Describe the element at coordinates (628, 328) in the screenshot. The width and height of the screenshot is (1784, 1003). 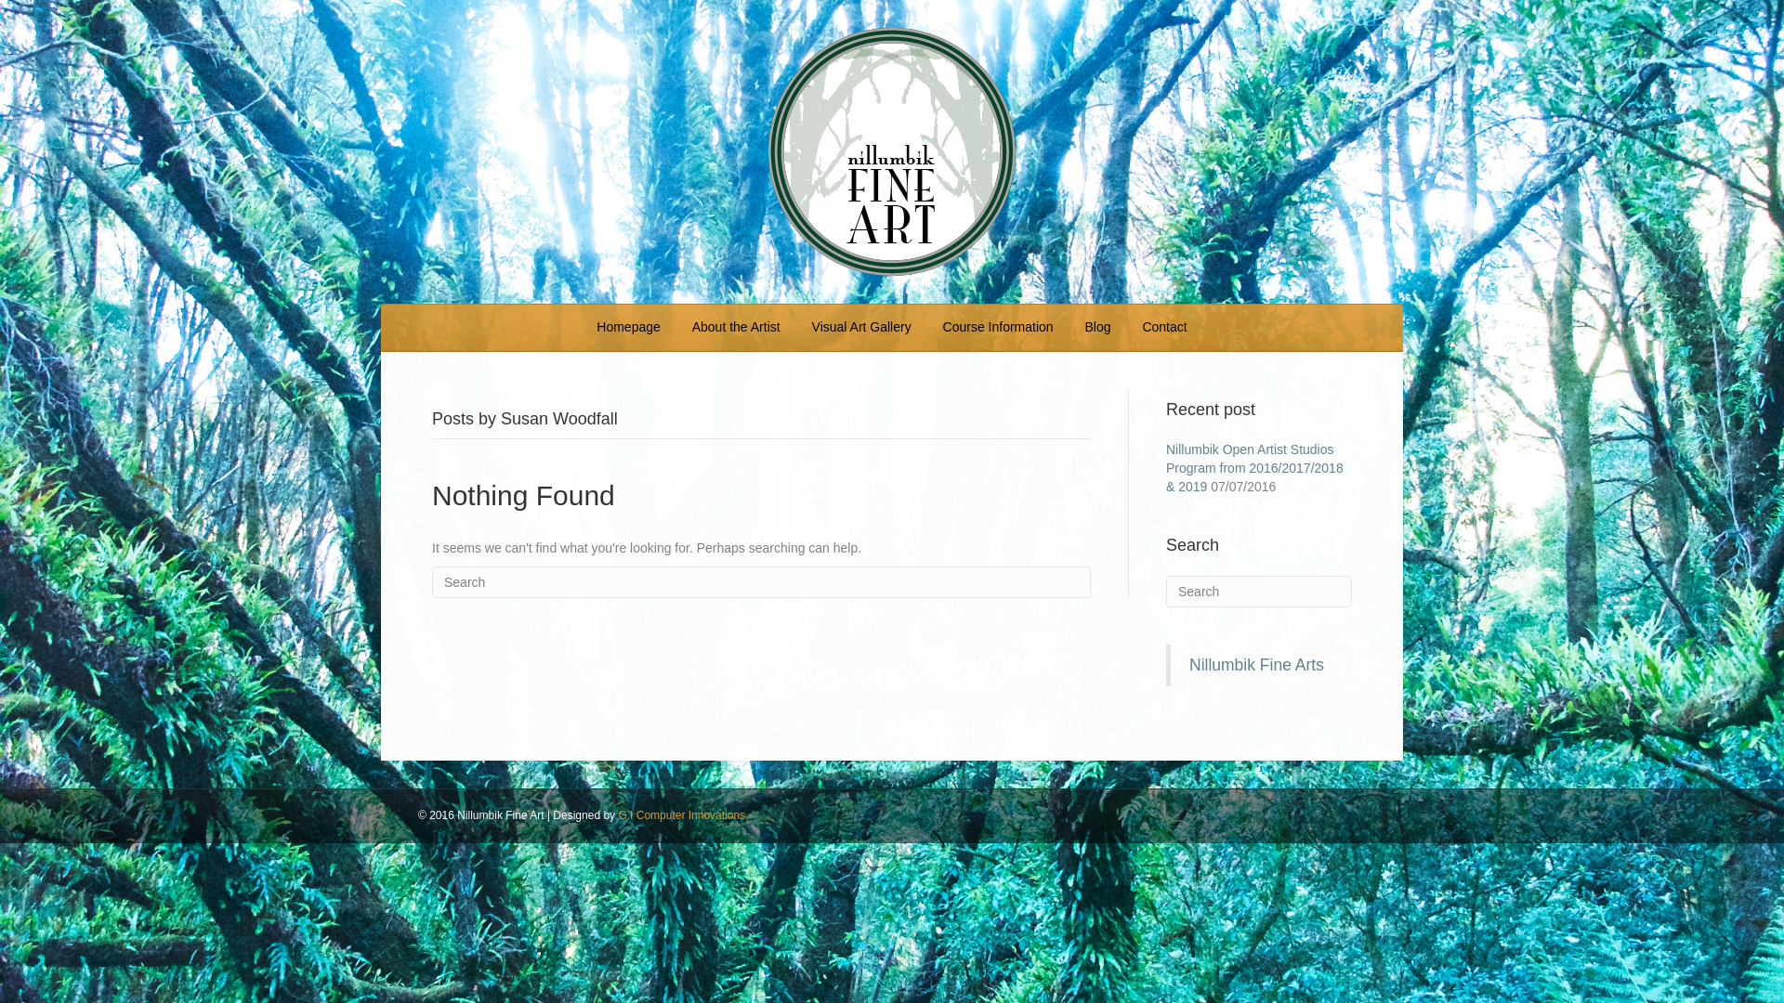
I see `Homepage` at that location.